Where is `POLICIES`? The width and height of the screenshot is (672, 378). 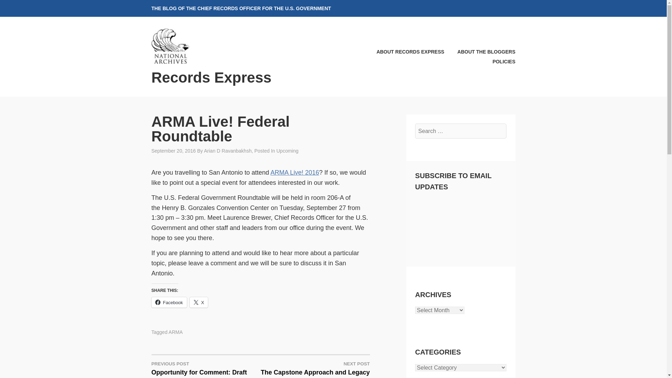 POLICIES is located at coordinates (498, 62).